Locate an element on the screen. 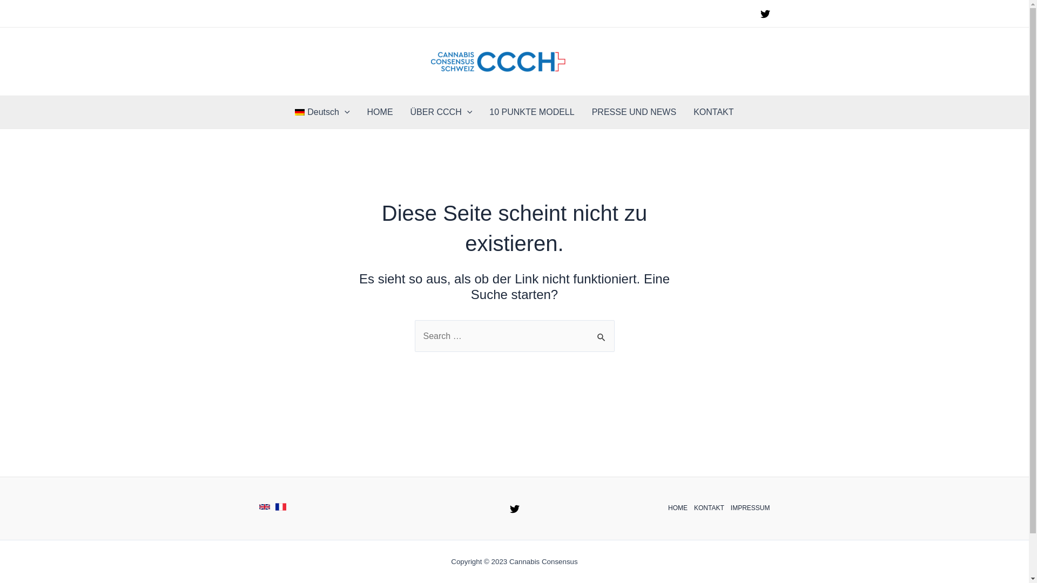 This screenshot has width=1037, height=583. 10 PUNKTE MODELL is located at coordinates (531, 112).